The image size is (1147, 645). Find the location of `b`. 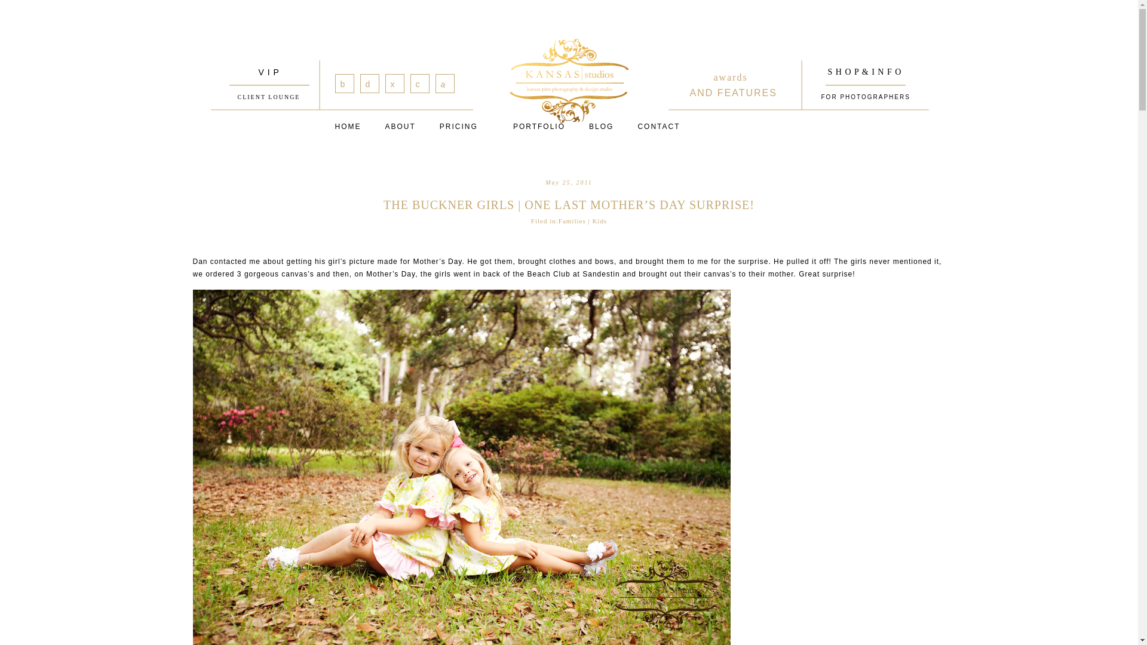

b is located at coordinates (348, 127).